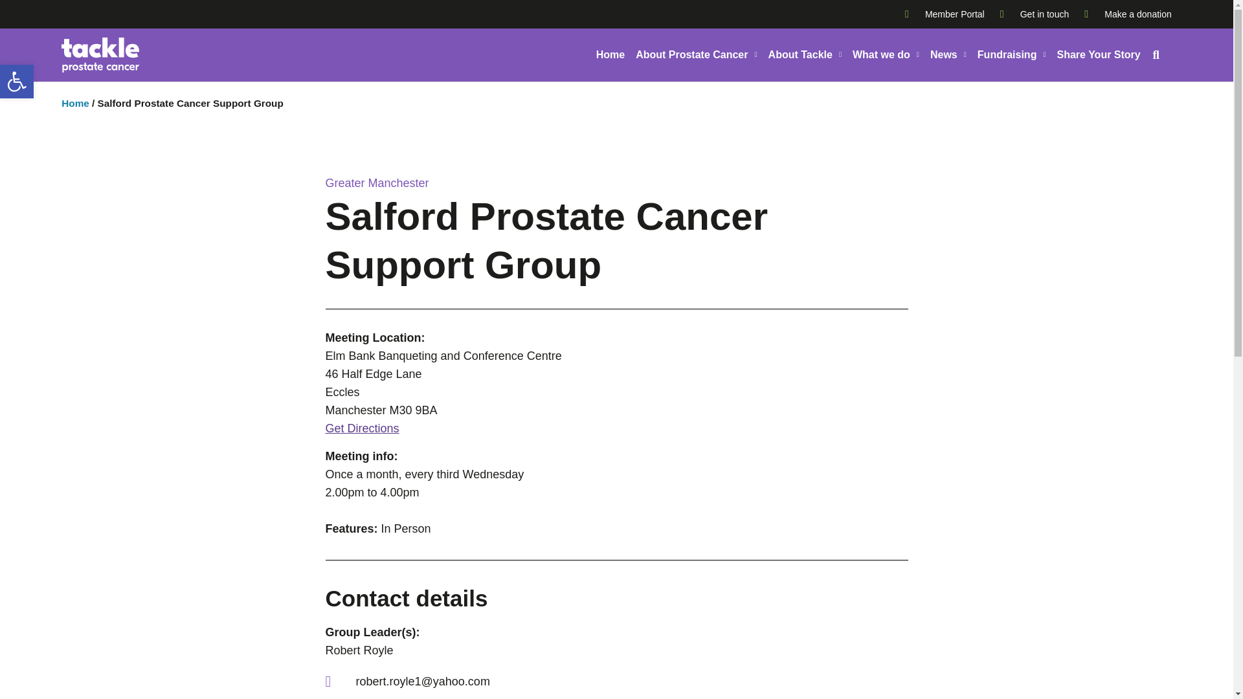  What do you see at coordinates (944, 14) in the screenshot?
I see `Make a donation` at bounding box center [944, 14].